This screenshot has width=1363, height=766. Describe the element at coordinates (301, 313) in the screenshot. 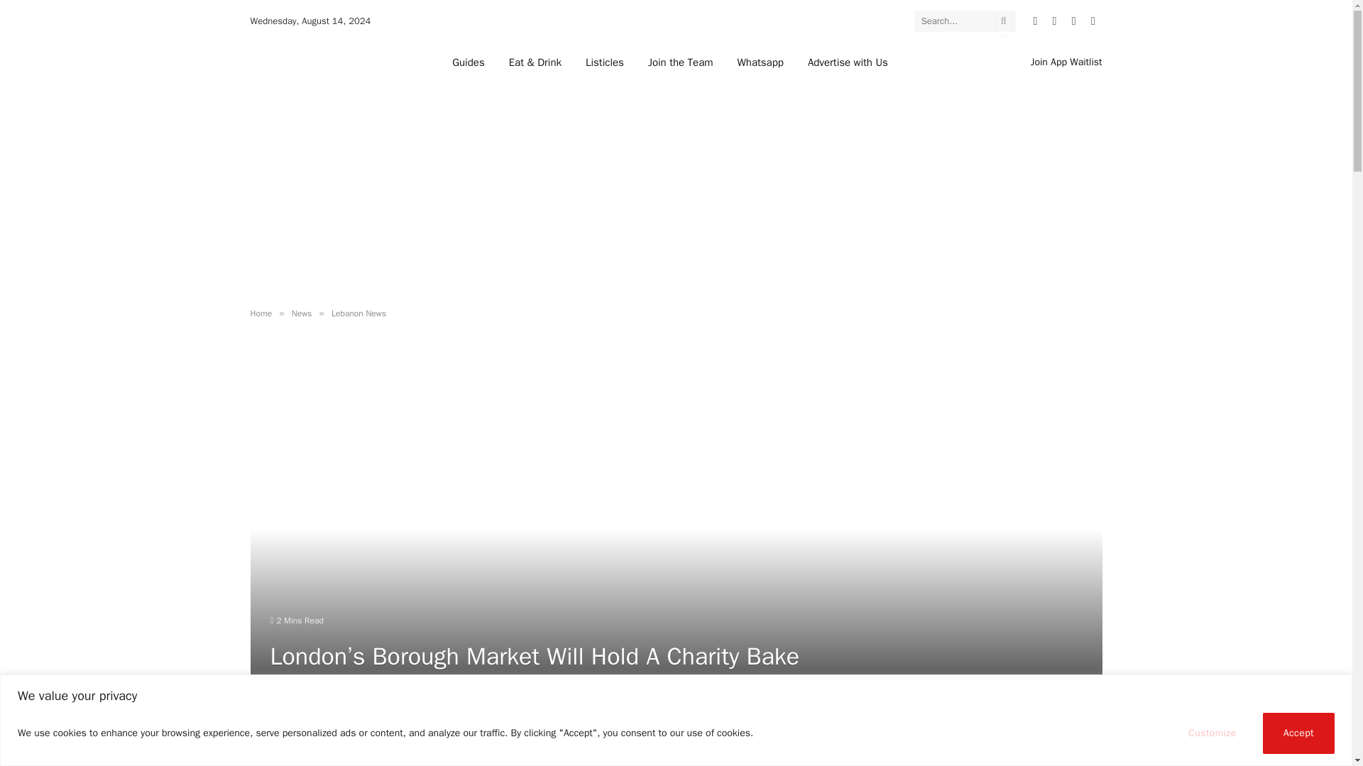

I see `News` at that location.